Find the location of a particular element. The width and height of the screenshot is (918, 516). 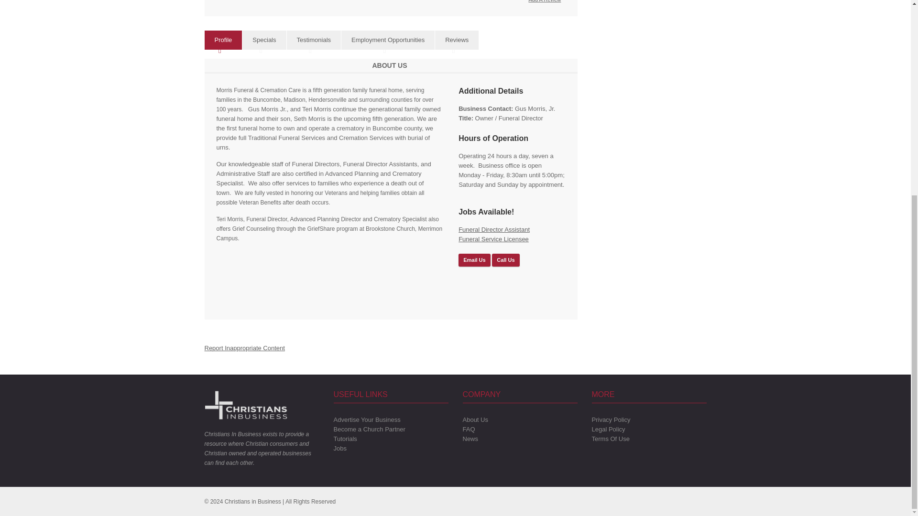

Profile is located at coordinates (223, 40).